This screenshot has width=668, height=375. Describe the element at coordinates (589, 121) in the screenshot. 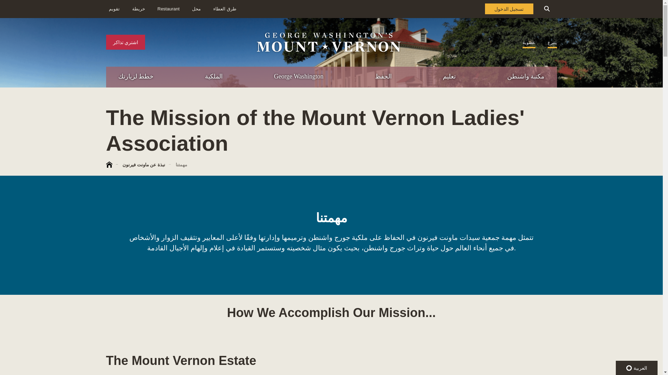

I see `SUPPORT` at that location.